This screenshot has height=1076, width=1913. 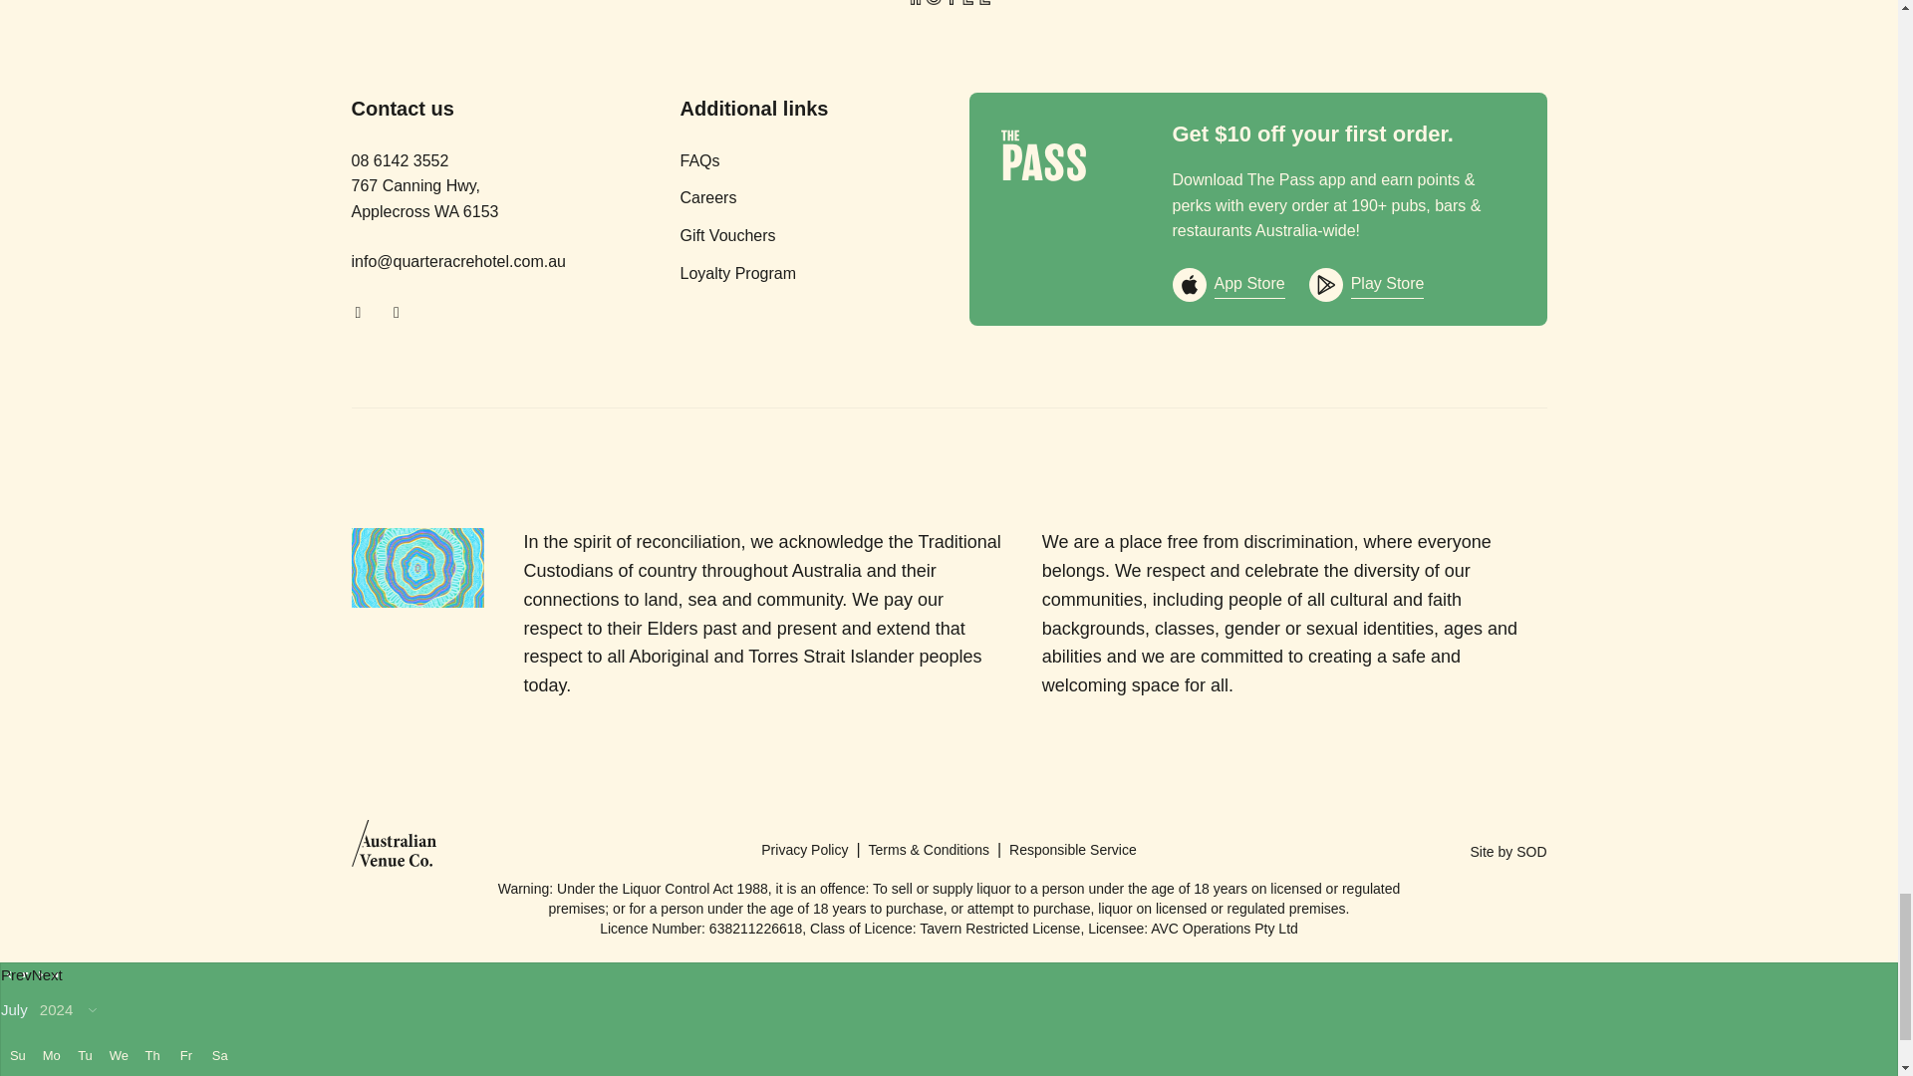 What do you see at coordinates (152, 1055) in the screenshot?
I see `Thursday` at bounding box center [152, 1055].